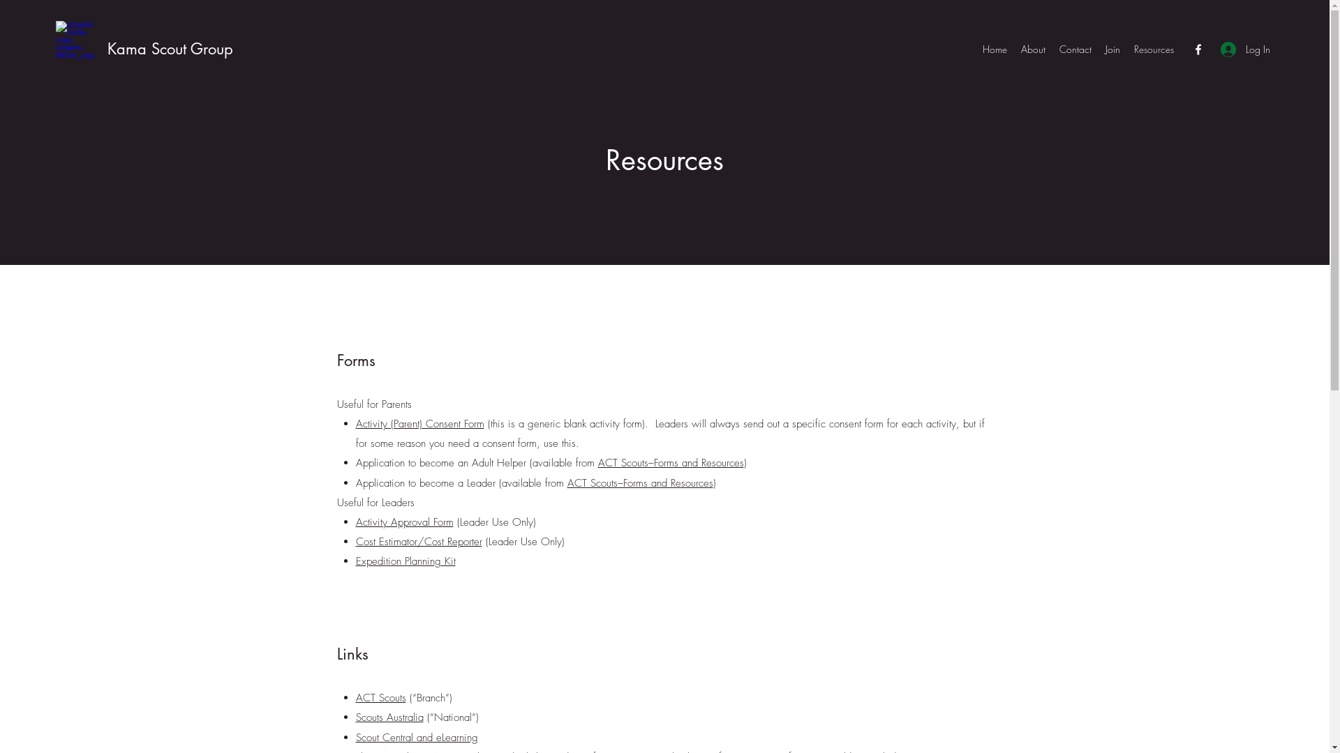 The image size is (1340, 753). What do you see at coordinates (419, 542) in the screenshot?
I see `Cost Estimator/Cost Reporter` at bounding box center [419, 542].